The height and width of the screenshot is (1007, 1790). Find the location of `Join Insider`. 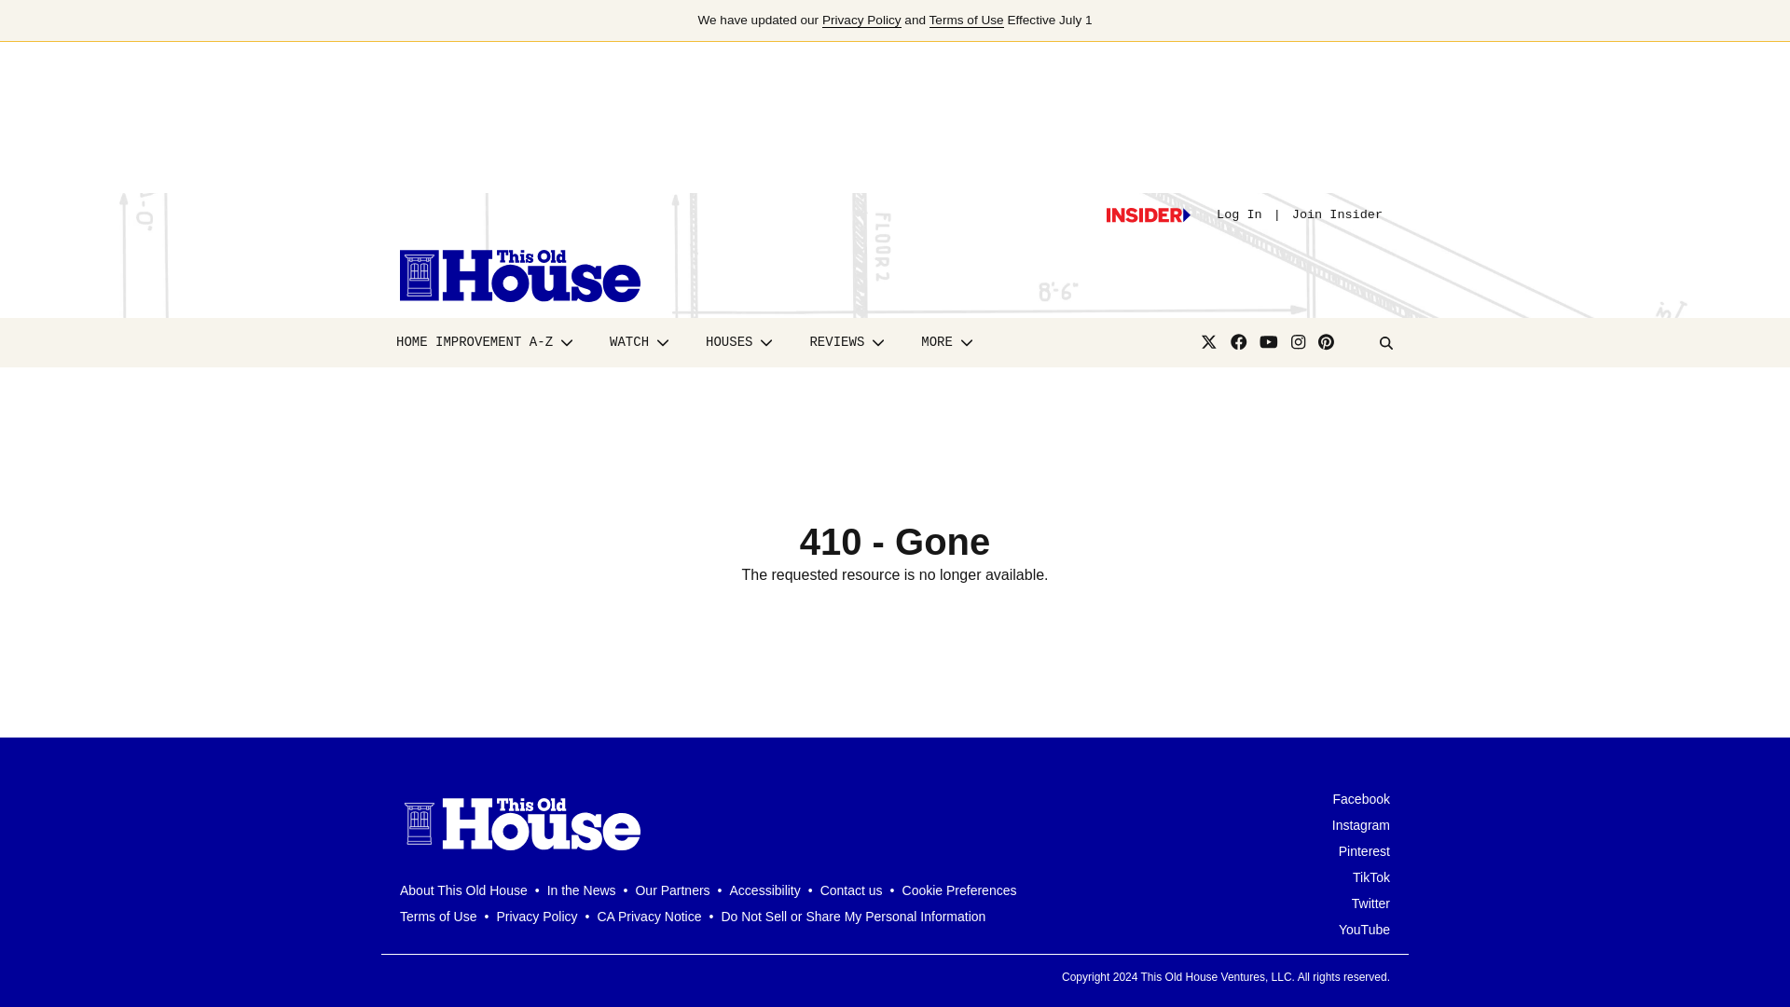

Join Insider is located at coordinates (1337, 214).